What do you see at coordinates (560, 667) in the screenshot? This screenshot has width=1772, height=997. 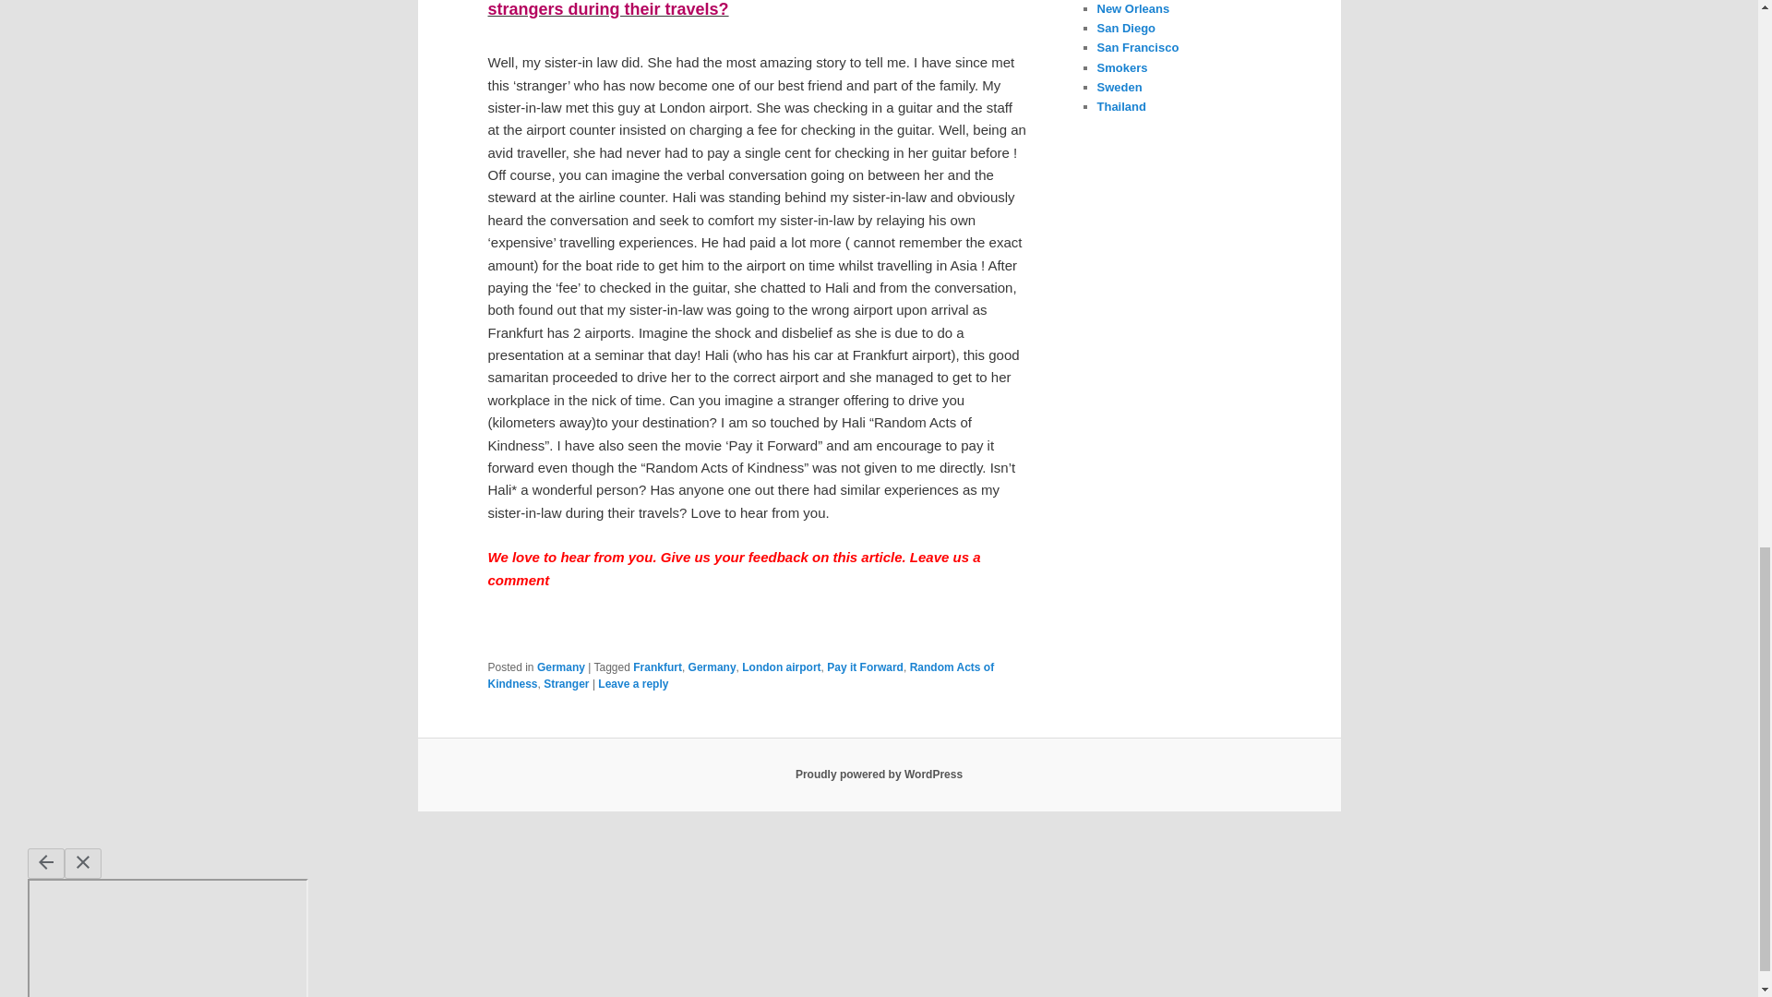 I see `Germany` at bounding box center [560, 667].